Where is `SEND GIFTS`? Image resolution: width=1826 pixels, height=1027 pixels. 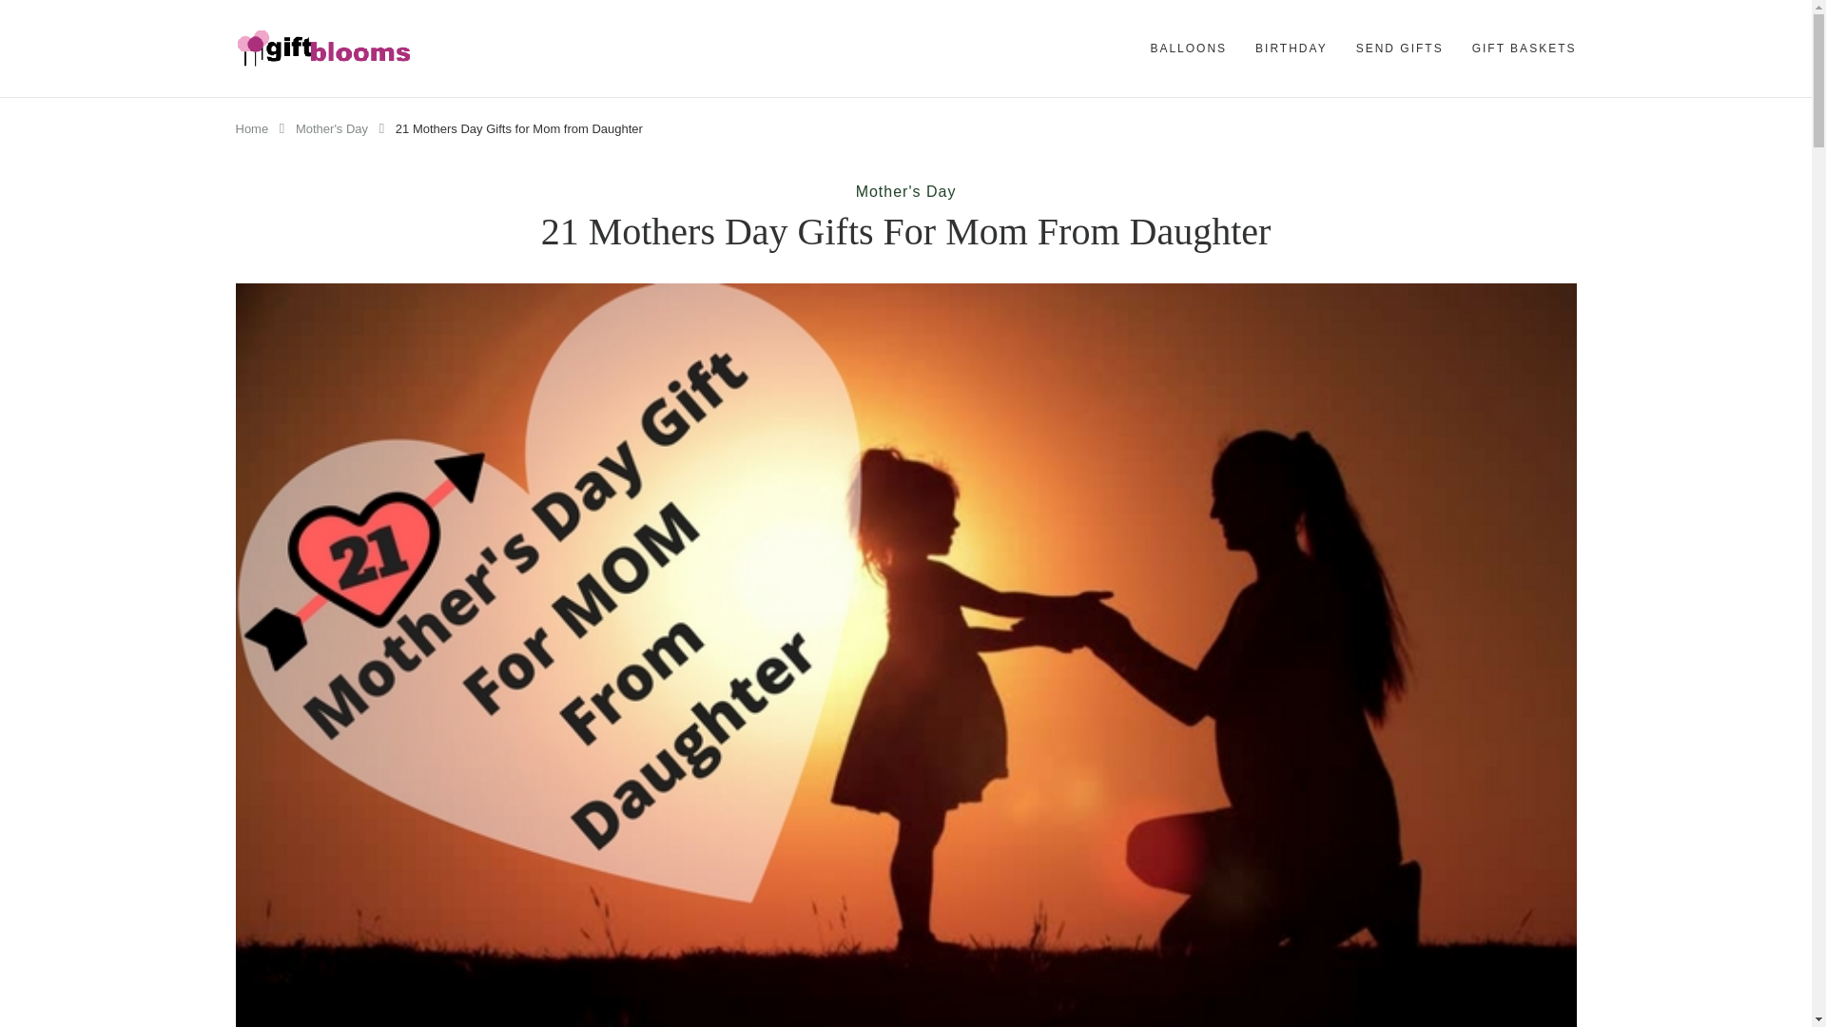
SEND GIFTS is located at coordinates (1400, 48).